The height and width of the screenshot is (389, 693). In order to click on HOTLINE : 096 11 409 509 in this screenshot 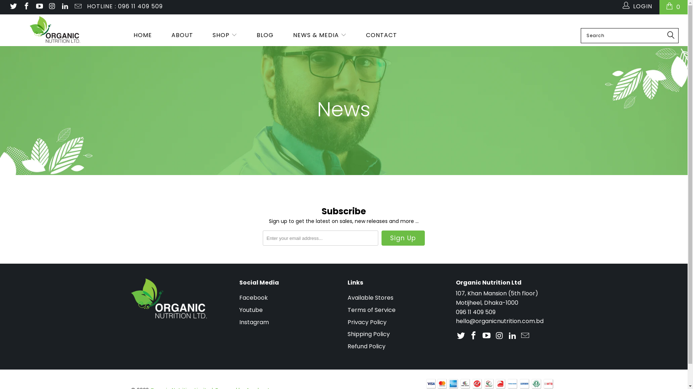, I will do `click(125, 7)`.